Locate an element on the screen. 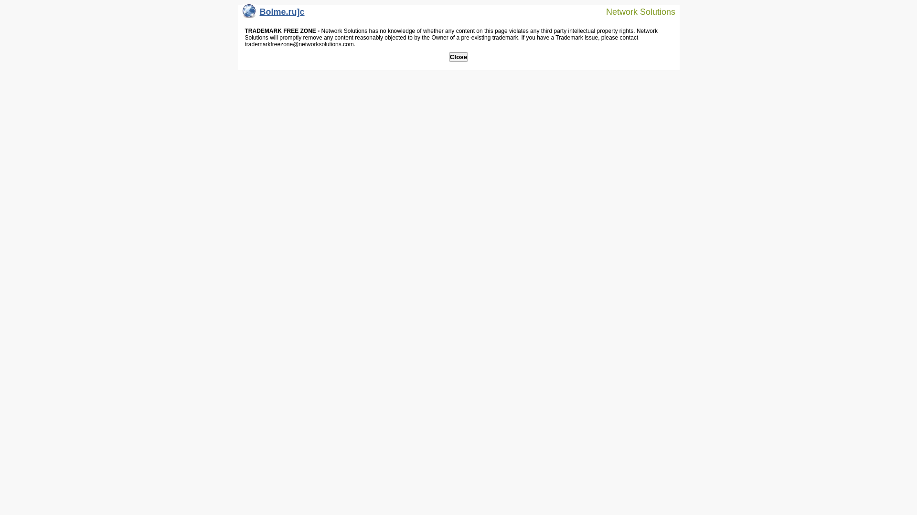 This screenshot has width=917, height=515. Network Solutions is located at coordinates (635, 11).